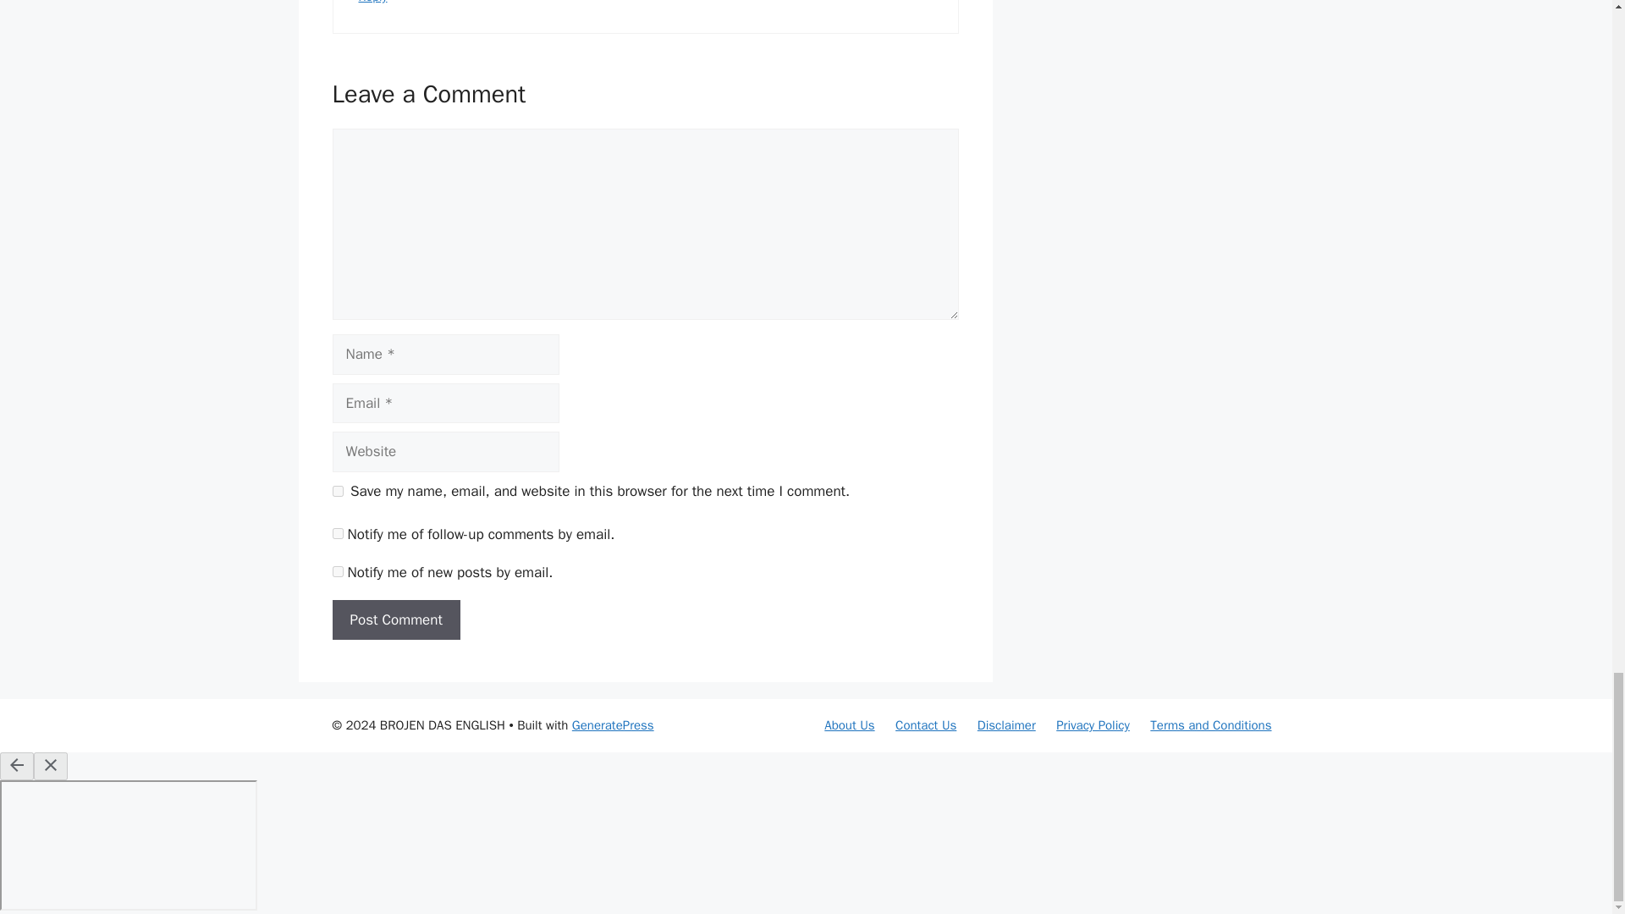 The image size is (1625, 914). Describe the element at coordinates (337, 491) in the screenshot. I see `yes` at that location.